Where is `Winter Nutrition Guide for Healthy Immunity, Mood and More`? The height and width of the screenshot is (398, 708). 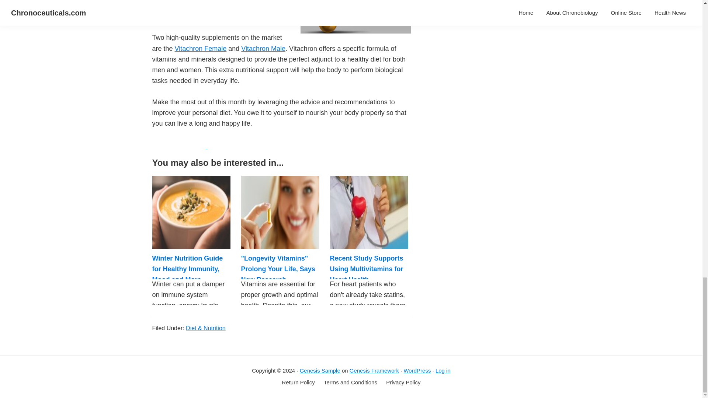 Winter Nutrition Guide for Healthy Immunity, Mood and More is located at coordinates (187, 269).